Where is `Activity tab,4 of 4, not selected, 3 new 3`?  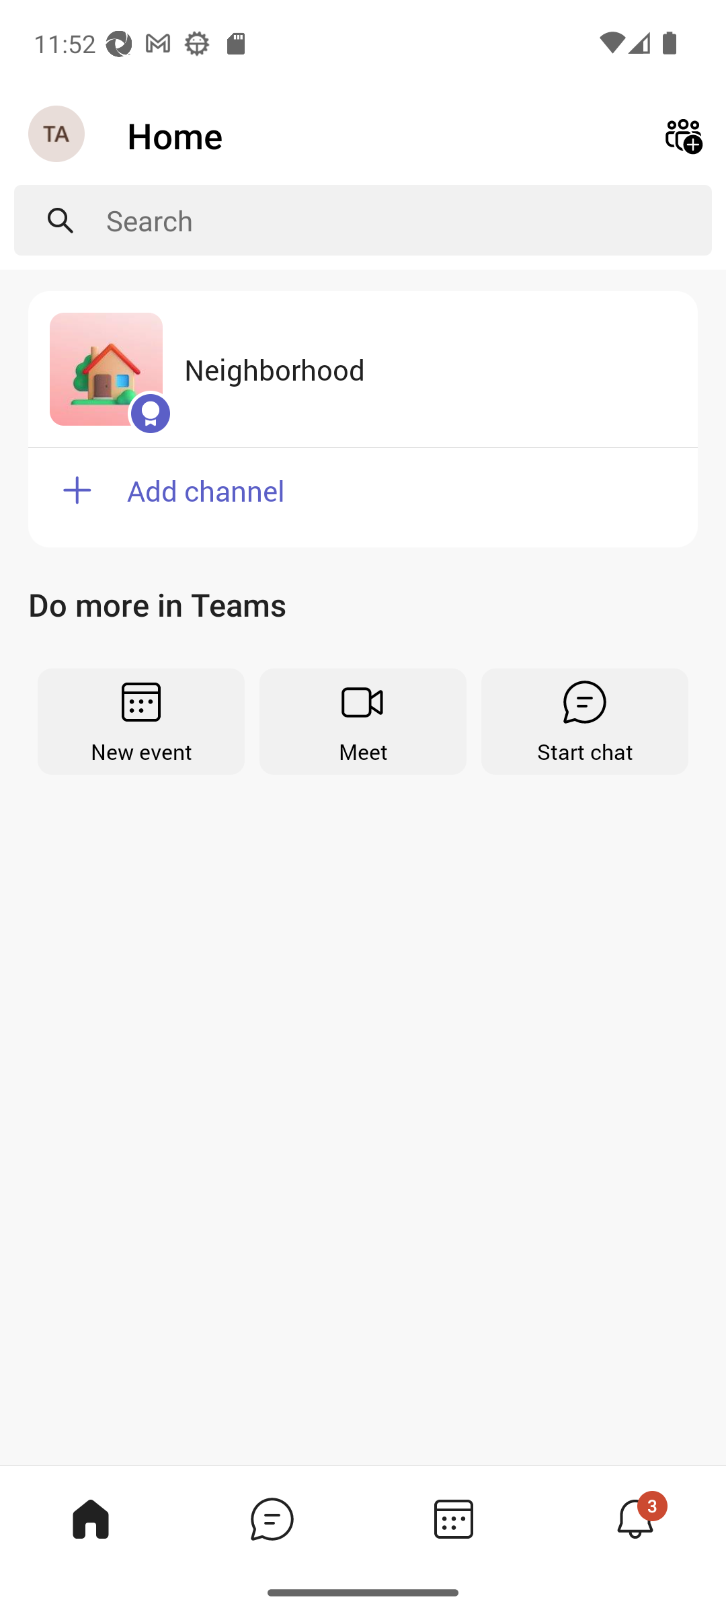 Activity tab,4 of 4, not selected, 3 new 3 is located at coordinates (635, 1519).